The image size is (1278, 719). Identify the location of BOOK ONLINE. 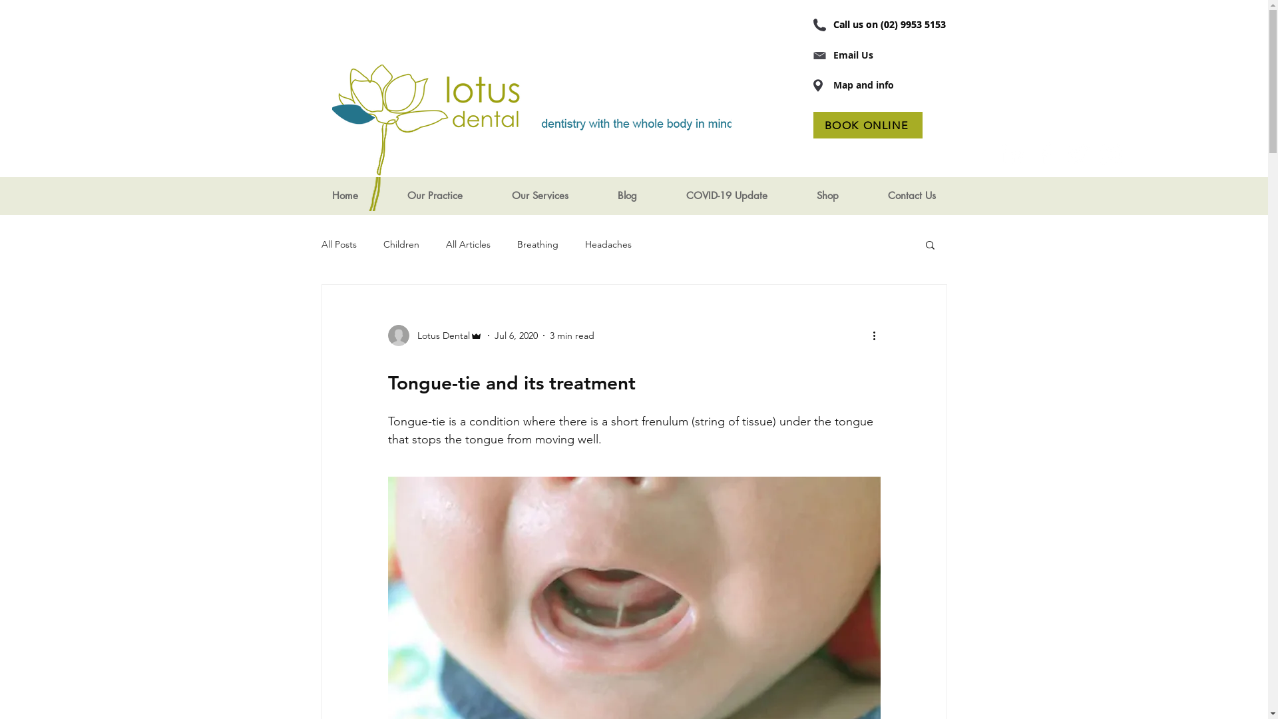
(868, 125).